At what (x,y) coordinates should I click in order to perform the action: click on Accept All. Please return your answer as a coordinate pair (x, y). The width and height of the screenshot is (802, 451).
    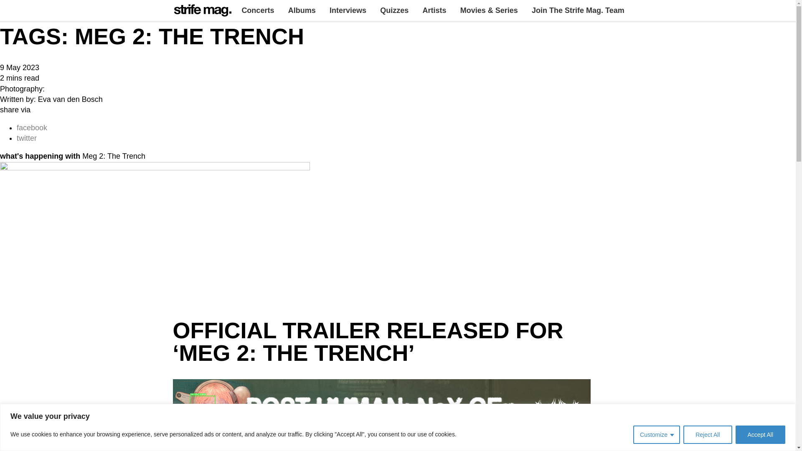
    Looking at the image, I should click on (760, 434).